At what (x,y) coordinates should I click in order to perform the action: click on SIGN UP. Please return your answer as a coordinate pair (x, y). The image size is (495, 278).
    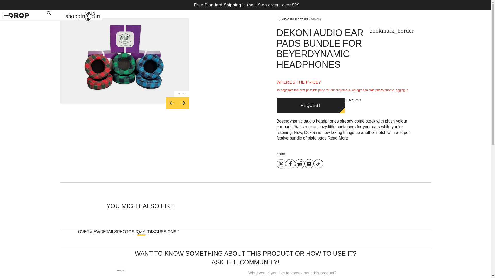
    Looking at the image, I should click on (90, 16).